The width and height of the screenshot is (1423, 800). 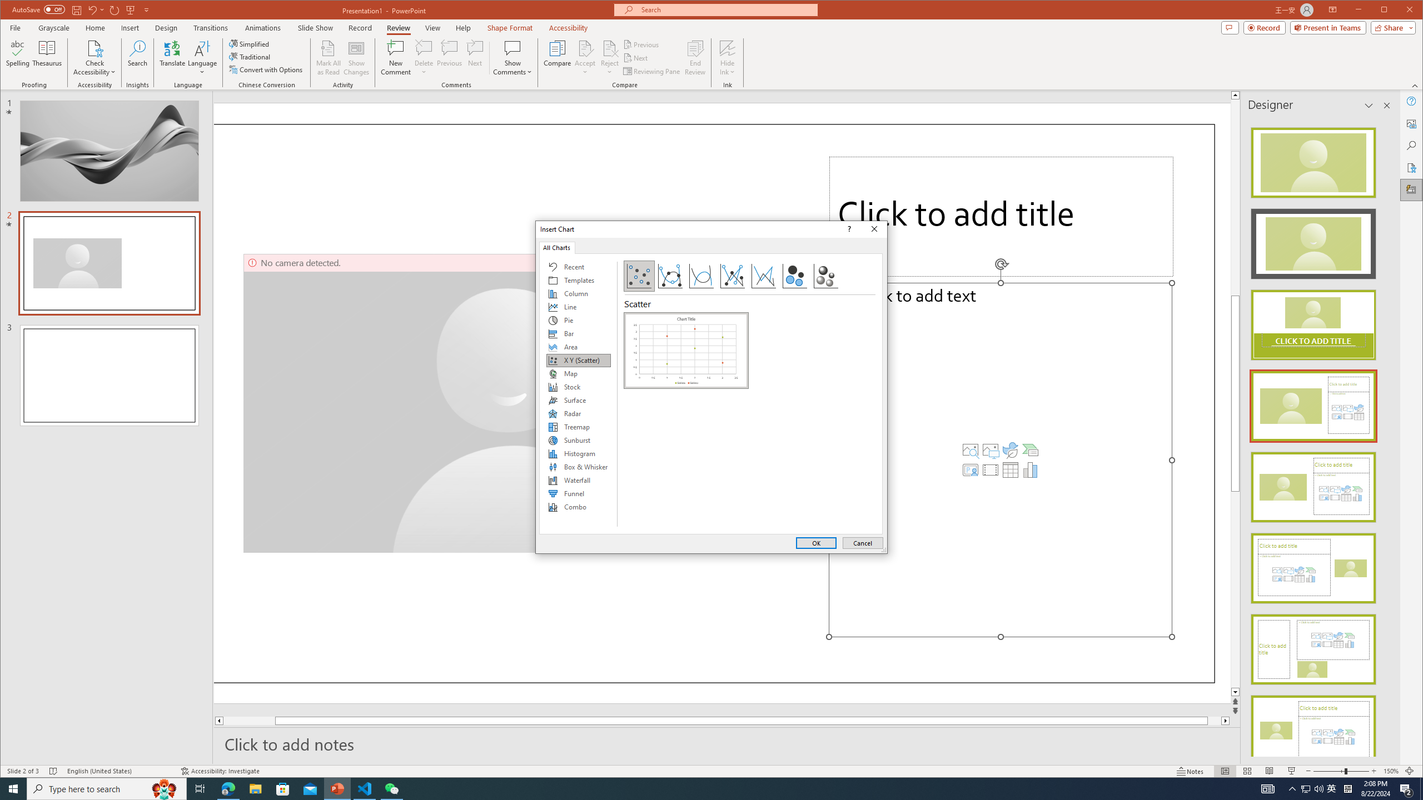 I want to click on Chart Types, so click(x=578, y=394).